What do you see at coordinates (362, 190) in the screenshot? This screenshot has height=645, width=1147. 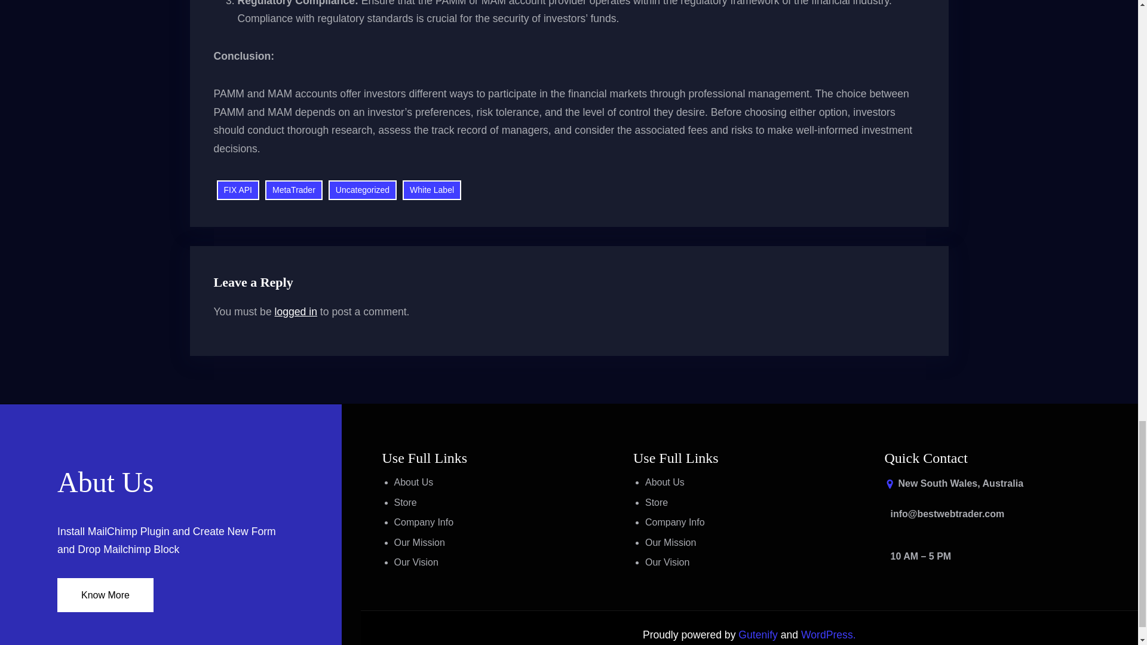 I see `Uncategorized` at bounding box center [362, 190].